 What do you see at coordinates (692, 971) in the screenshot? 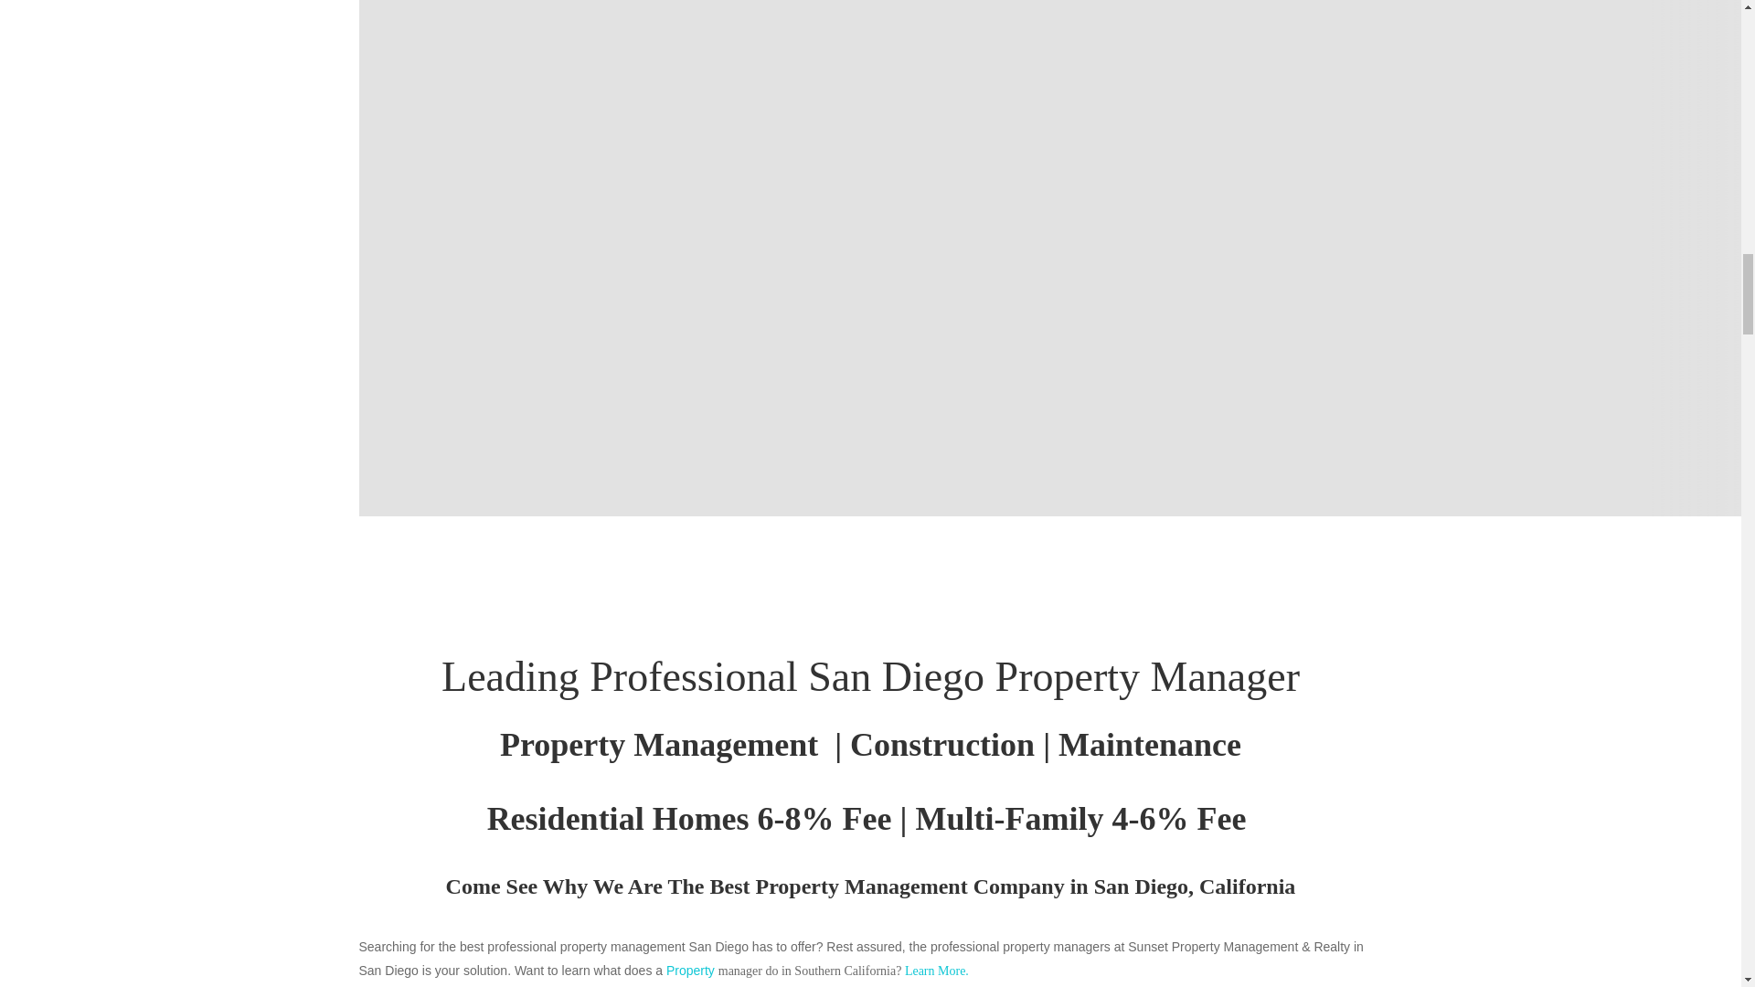
I see `Property` at bounding box center [692, 971].